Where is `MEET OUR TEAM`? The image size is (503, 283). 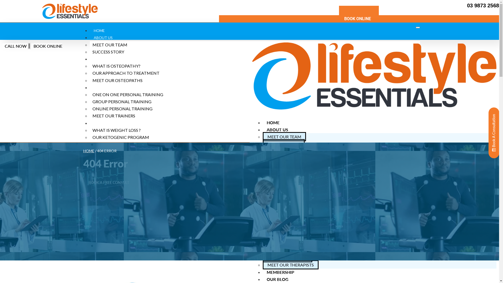
MEET OUR TEAM is located at coordinates (110, 45).